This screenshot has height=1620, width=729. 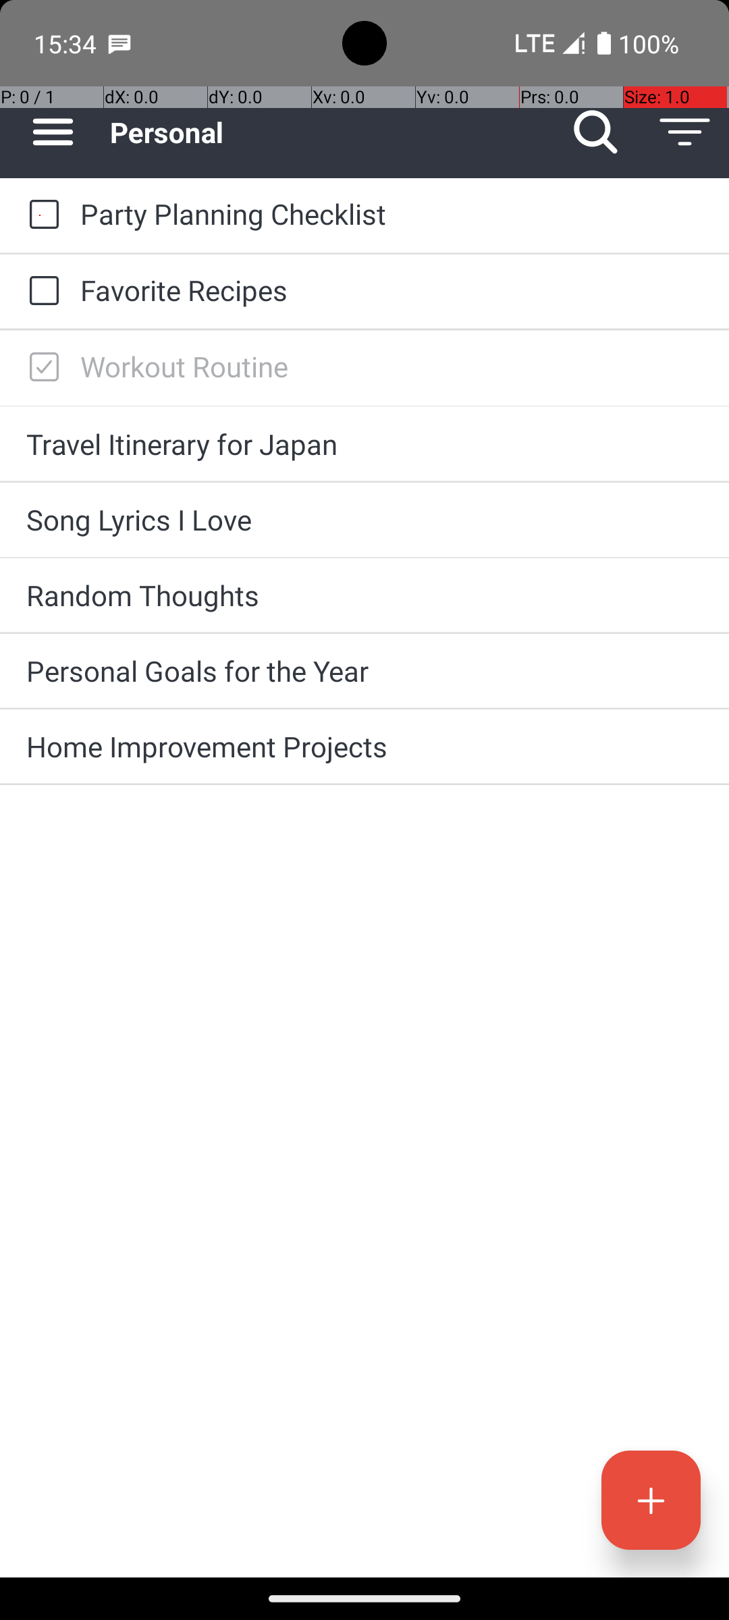 What do you see at coordinates (364, 444) in the screenshot?
I see `Travel Itinerary for Japan` at bounding box center [364, 444].